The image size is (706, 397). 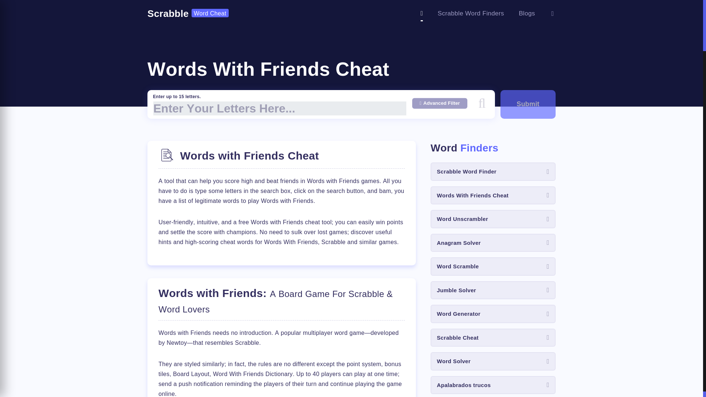 I want to click on Anagram Solver, so click(x=493, y=243).